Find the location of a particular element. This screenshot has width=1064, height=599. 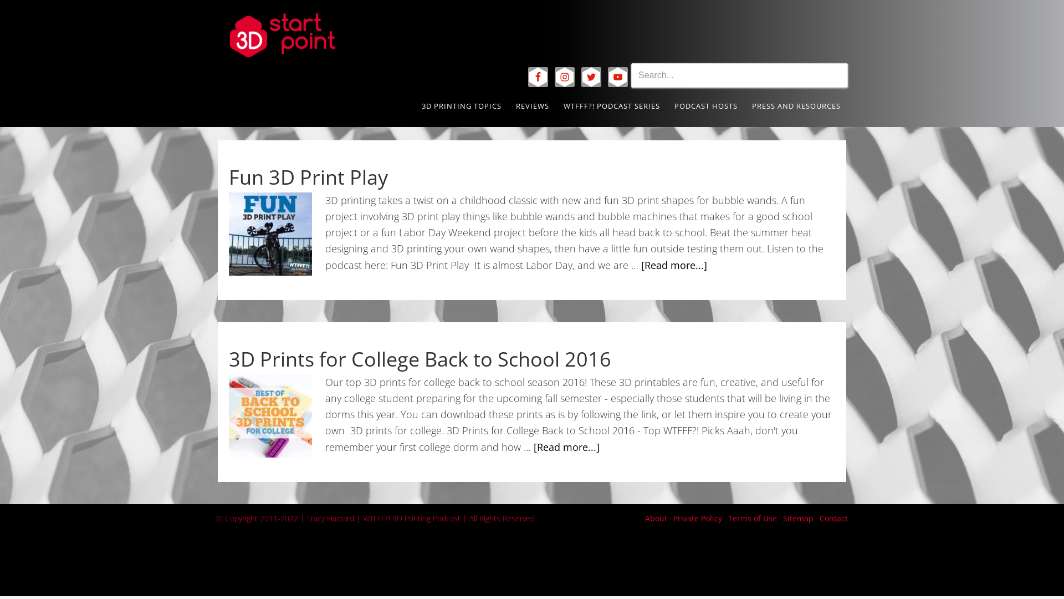

PODCAST HOSTS is located at coordinates (706, 106).